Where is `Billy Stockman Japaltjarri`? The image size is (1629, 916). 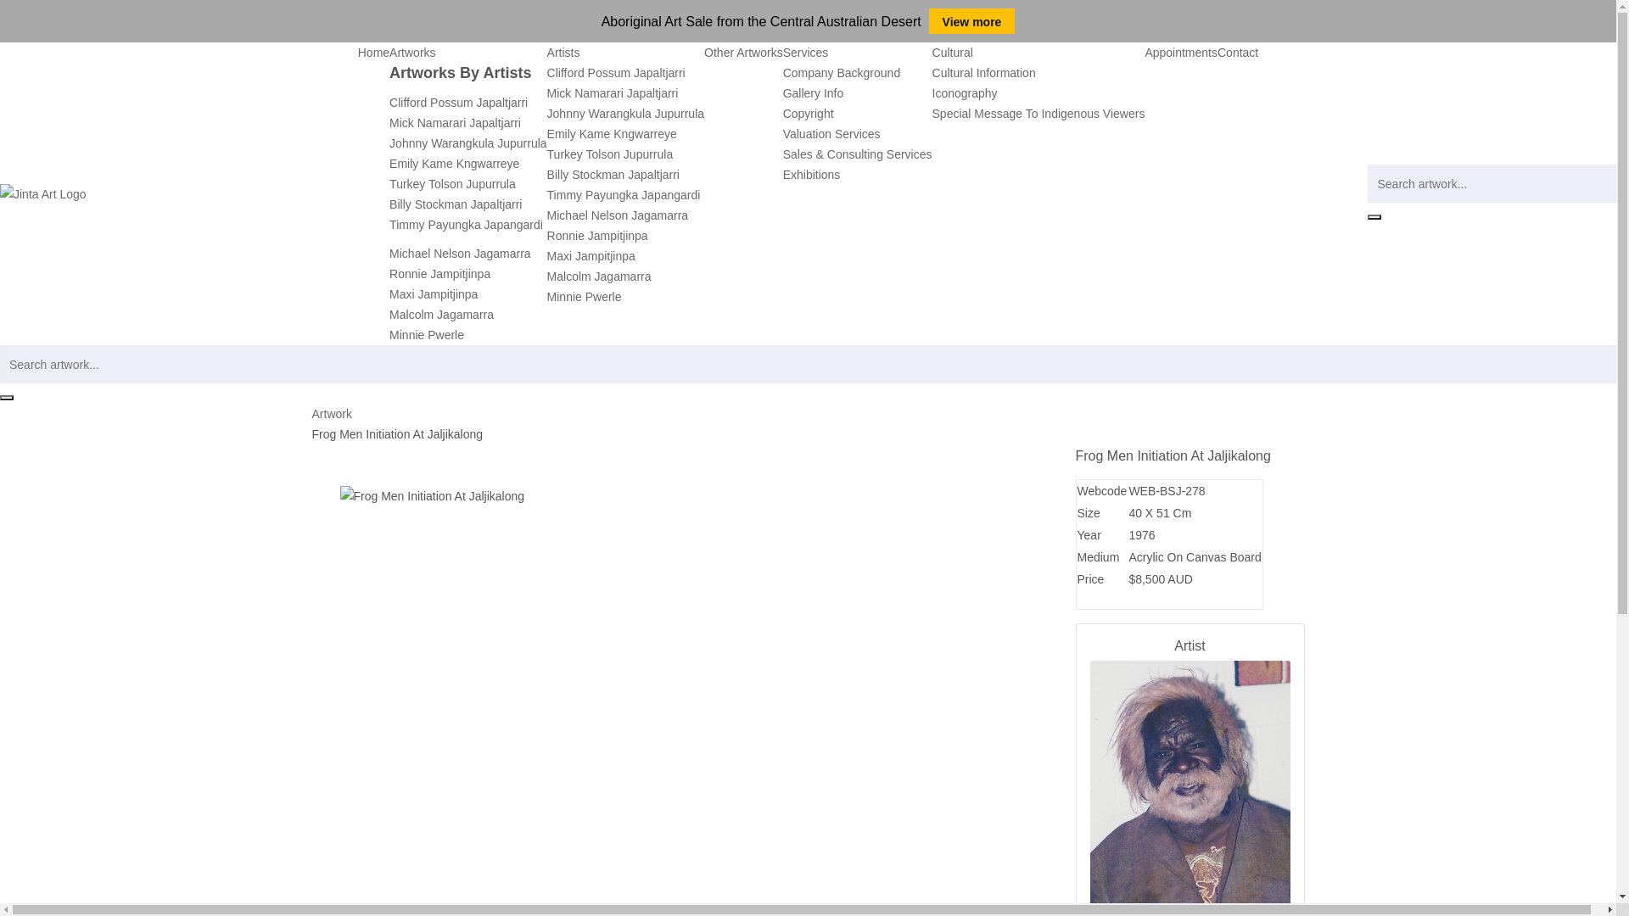 Billy Stockman Japaltjarri is located at coordinates (456, 204).